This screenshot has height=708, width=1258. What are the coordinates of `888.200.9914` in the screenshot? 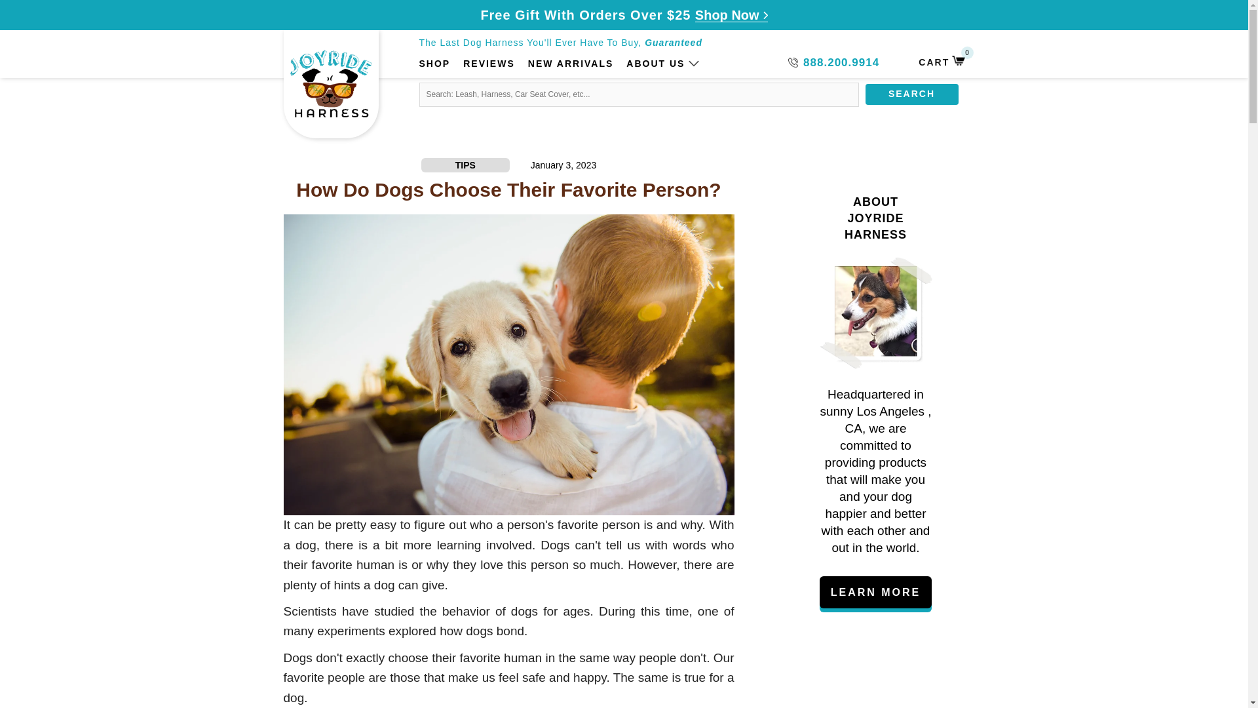 It's located at (655, 64).